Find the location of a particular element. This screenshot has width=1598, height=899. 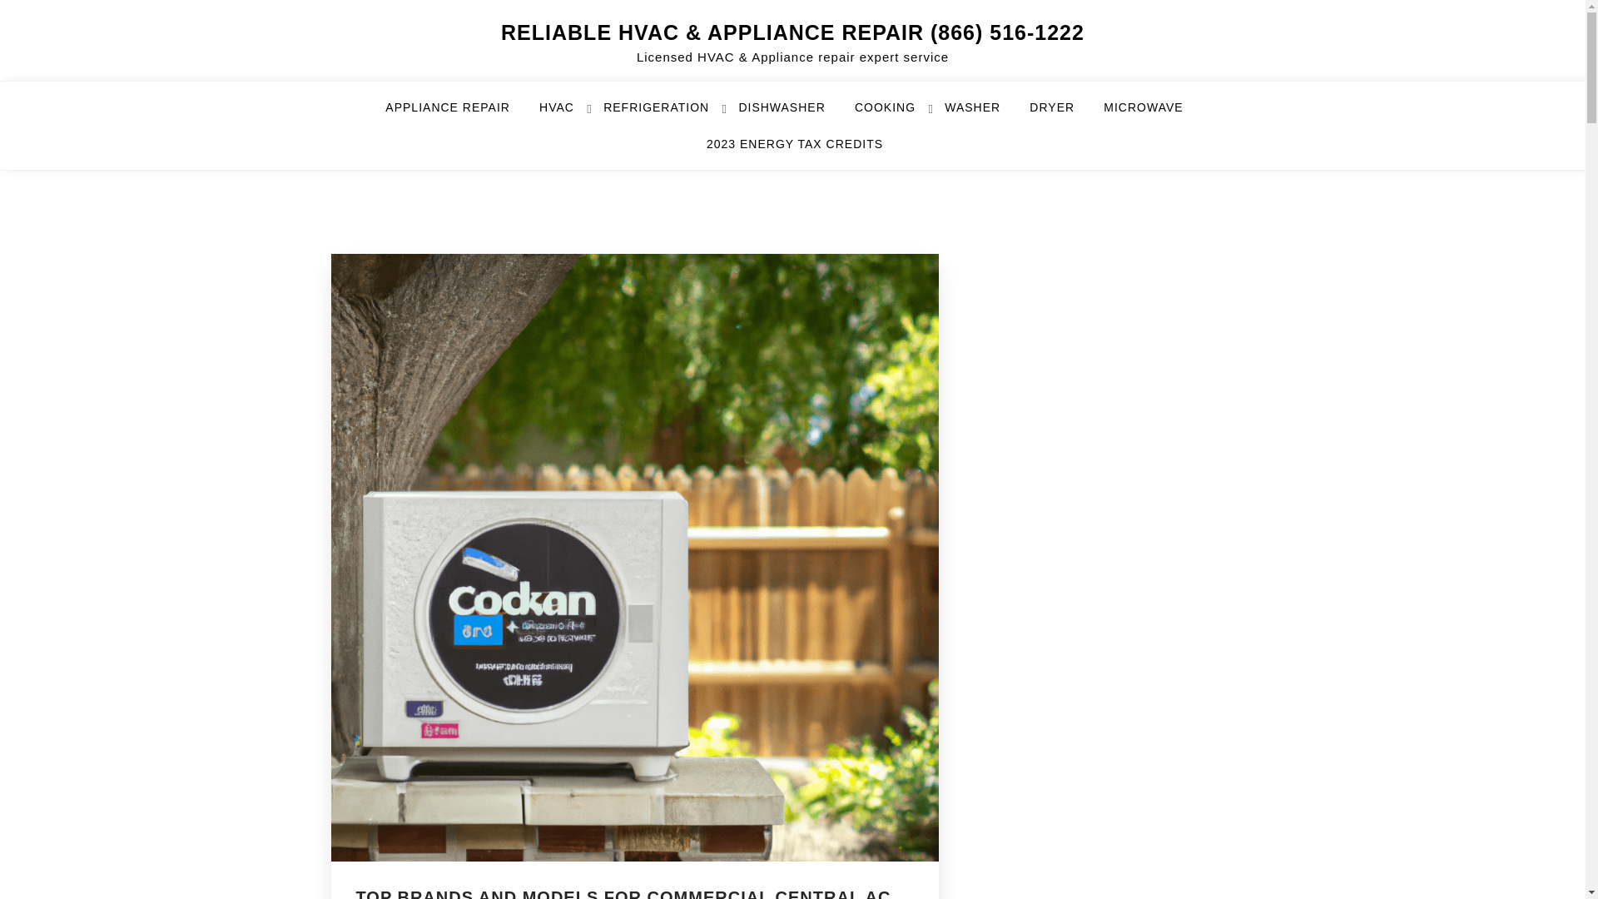

WASHER is located at coordinates (982, 114).